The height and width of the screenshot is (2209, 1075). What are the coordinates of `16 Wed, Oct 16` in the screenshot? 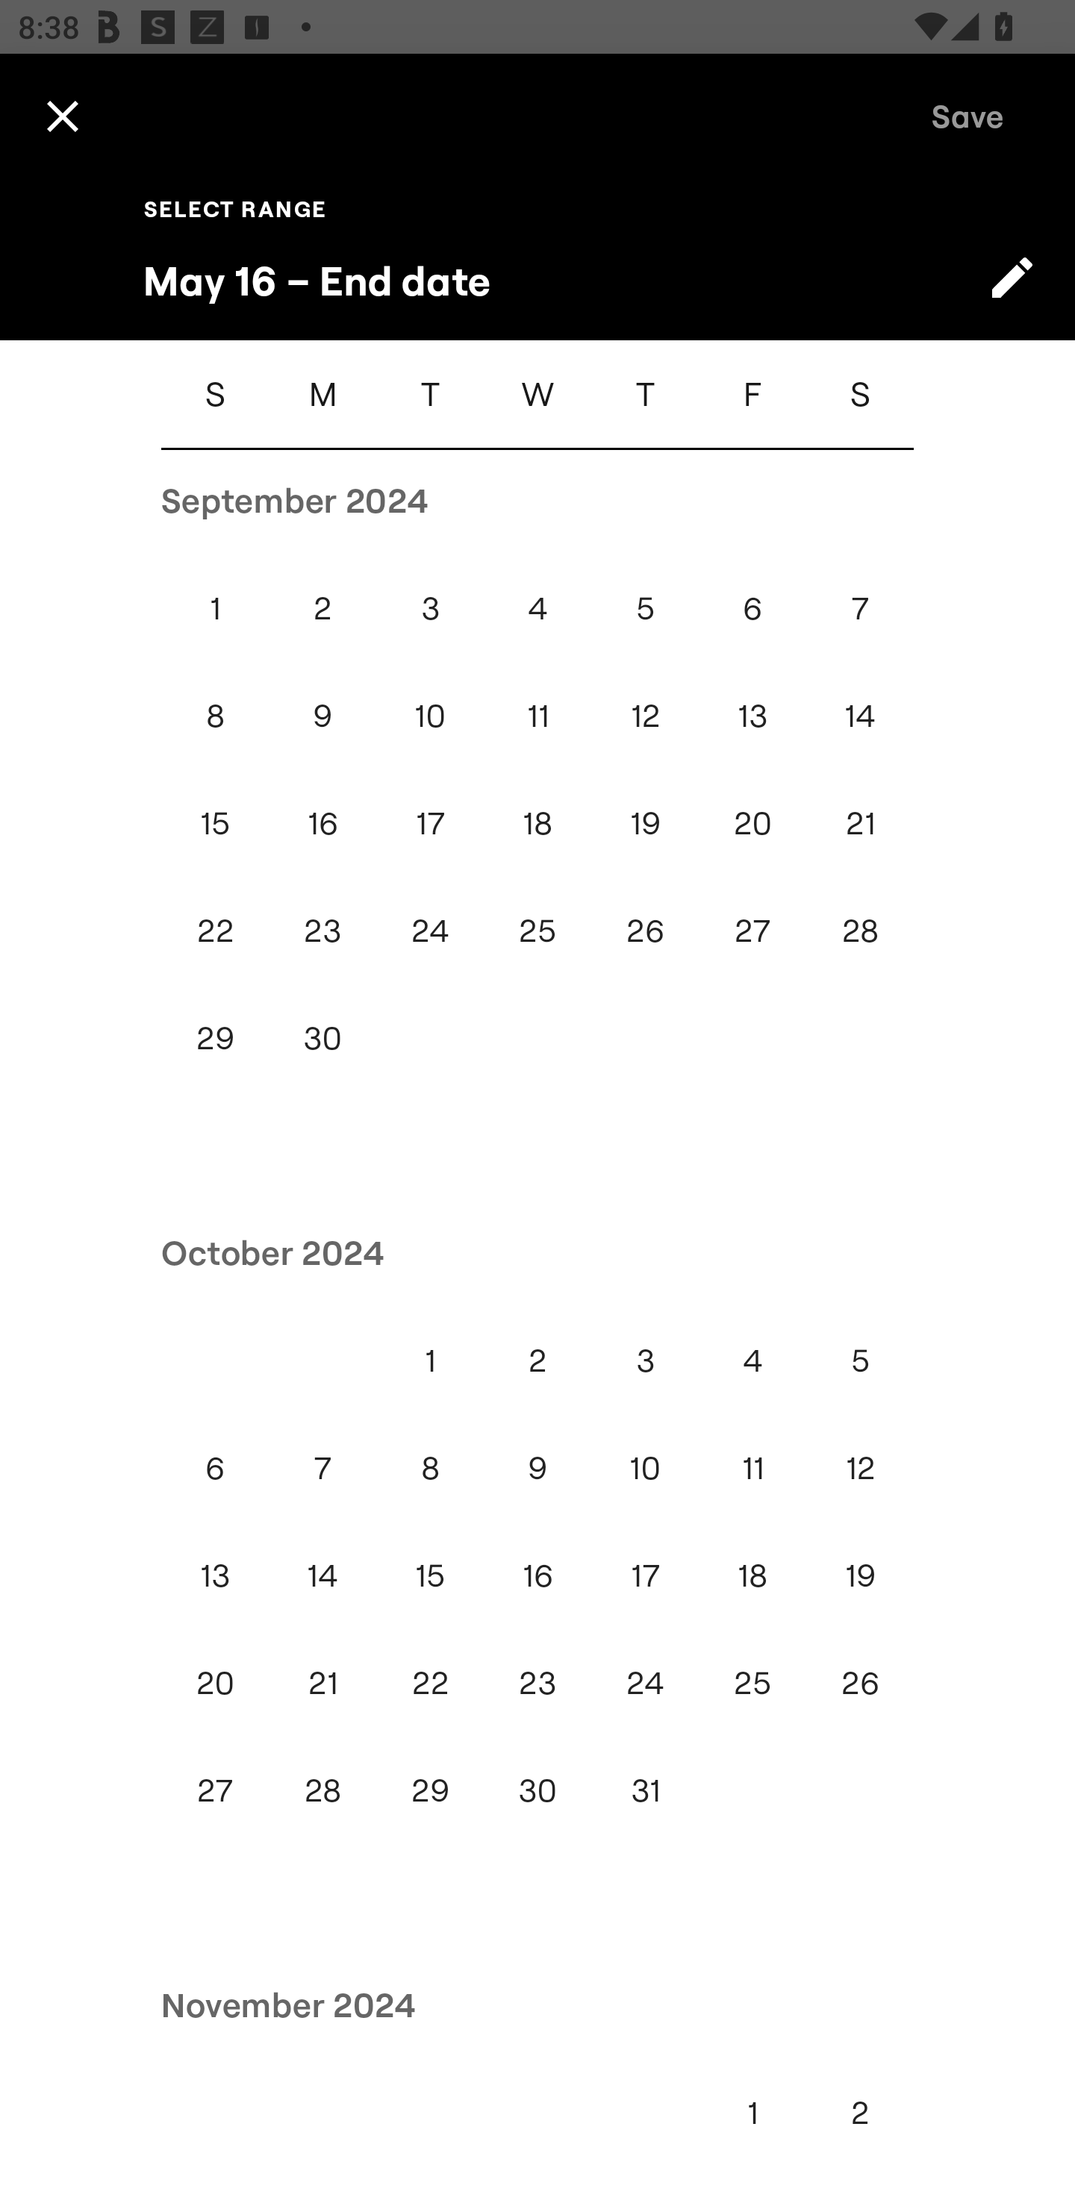 It's located at (537, 1576).